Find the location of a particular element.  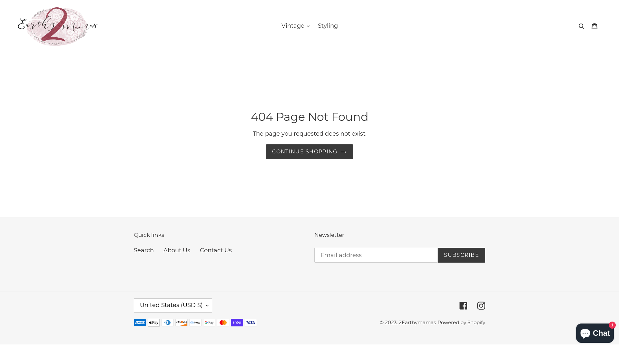

Search is located at coordinates (582, 26).